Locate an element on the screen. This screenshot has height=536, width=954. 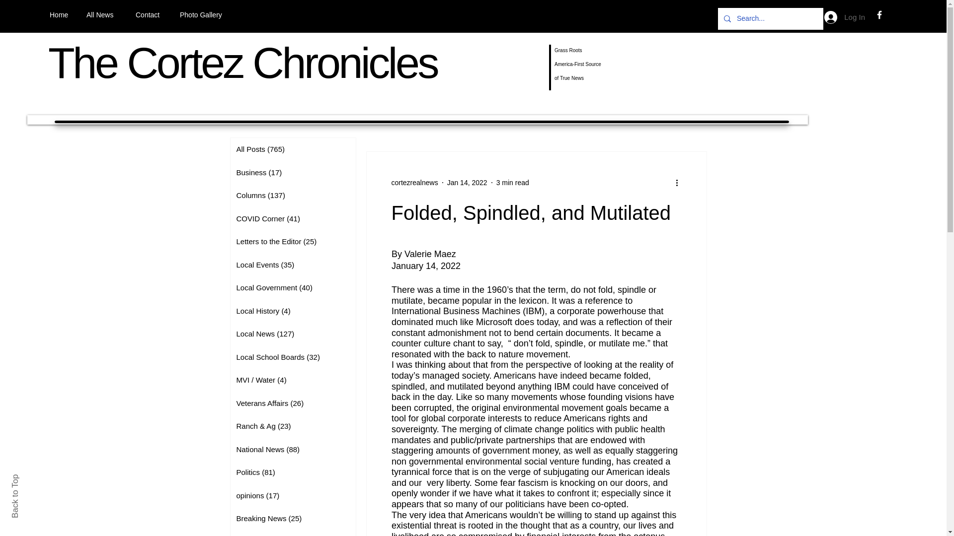
Home is located at coordinates (61, 15).